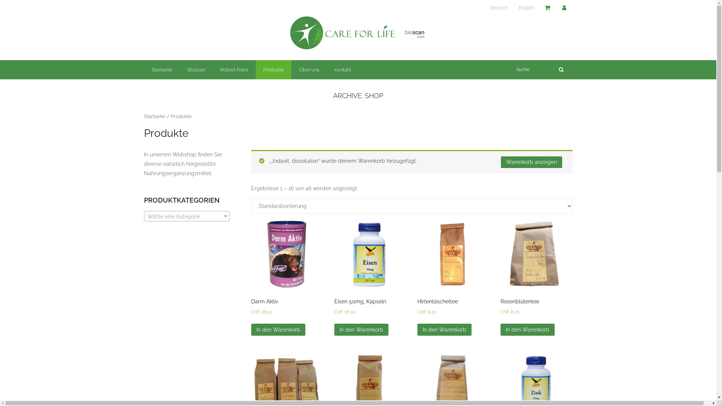 The width and height of the screenshot is (722, 406). I want to click on ., so click(548, 8).